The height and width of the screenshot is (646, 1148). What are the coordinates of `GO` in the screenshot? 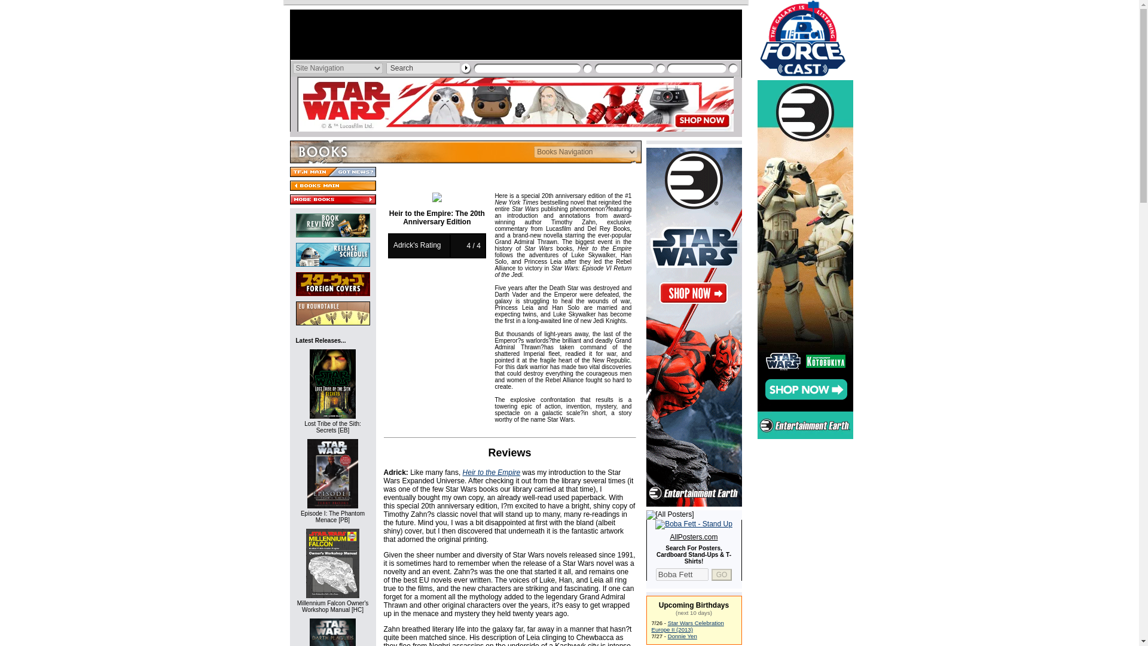 It's located at (722, 574).